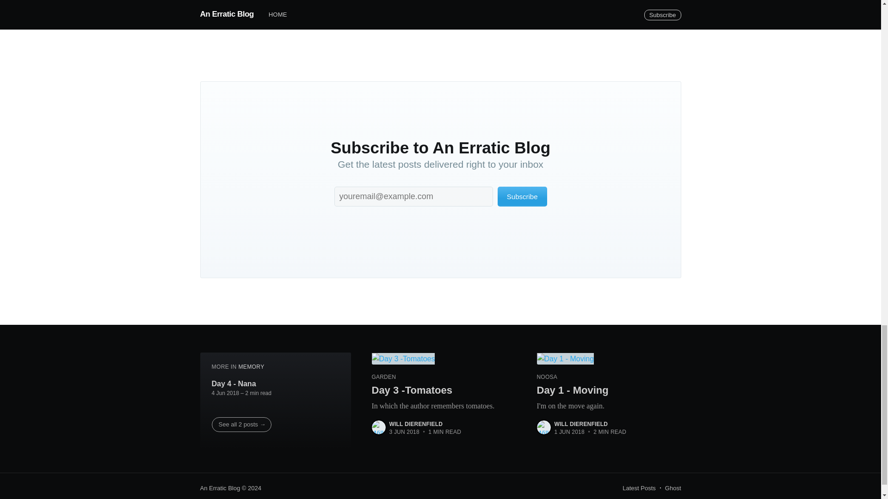 The height and width of the screenshot is (499, 888). What do you see at coordinates (581, 424) in the screenshot?
I see `WILL DIERENFIELD` at bounding box center [581, 424].